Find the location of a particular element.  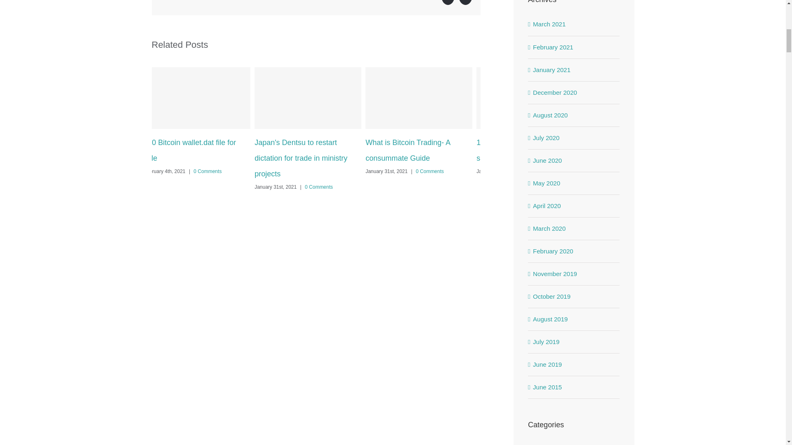

0 Comments is located at coordinates (318, 187).